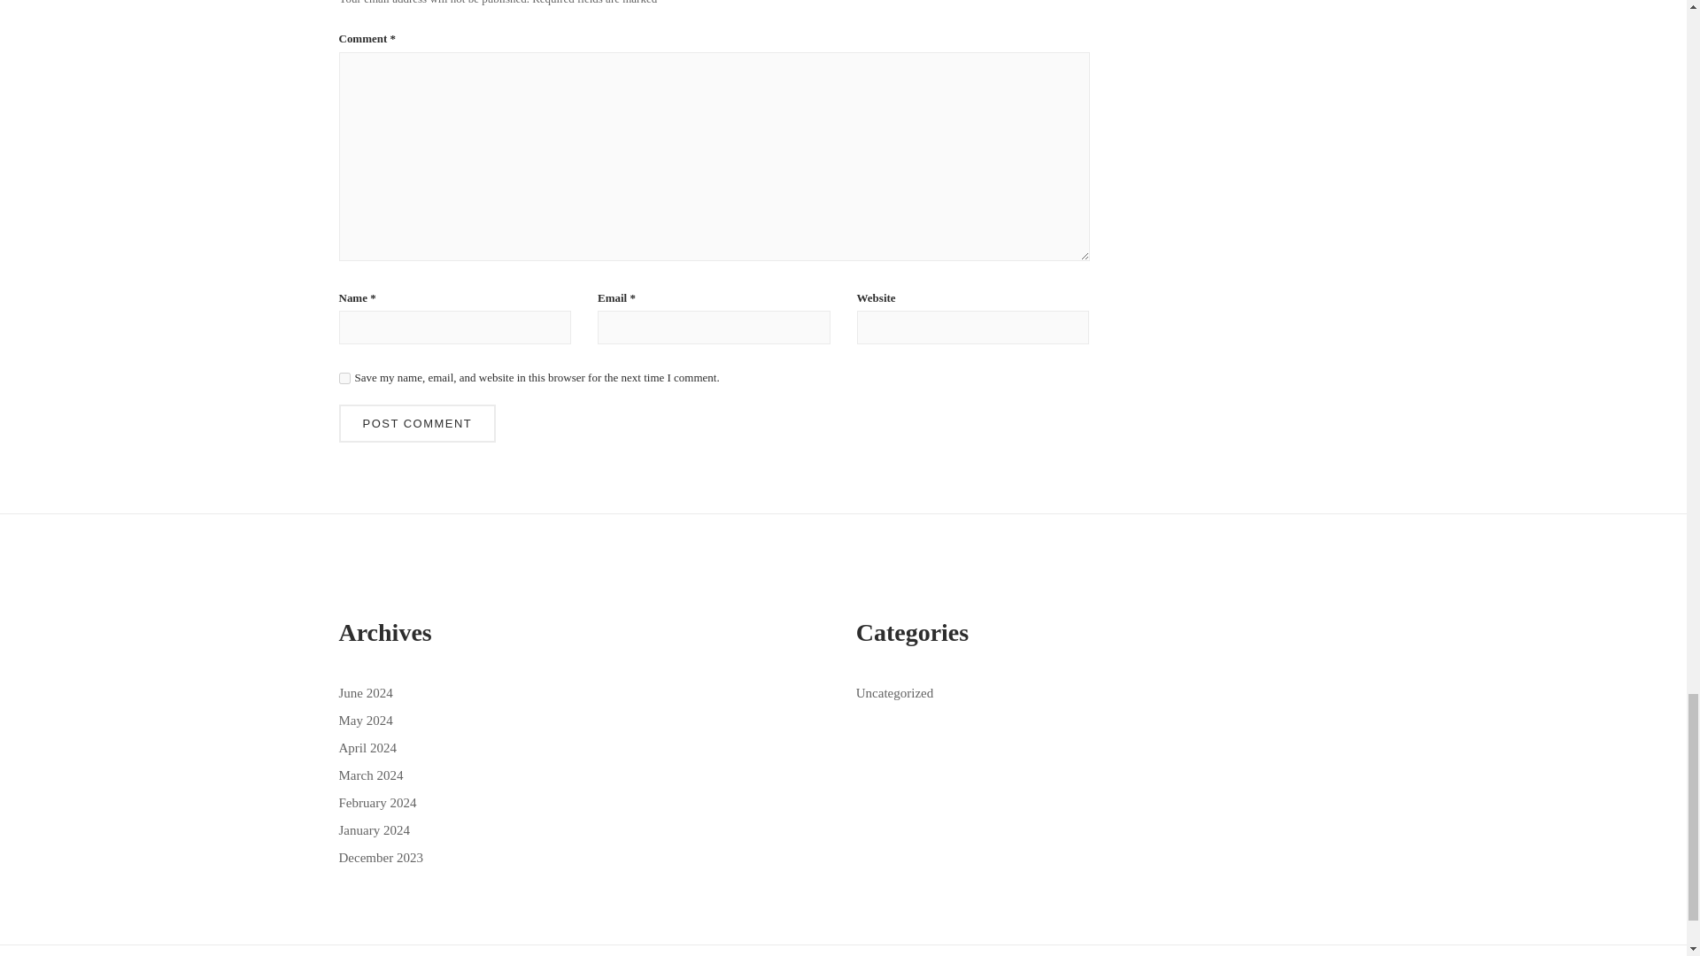  I want to click on Uncategorized, so click(894, 692).